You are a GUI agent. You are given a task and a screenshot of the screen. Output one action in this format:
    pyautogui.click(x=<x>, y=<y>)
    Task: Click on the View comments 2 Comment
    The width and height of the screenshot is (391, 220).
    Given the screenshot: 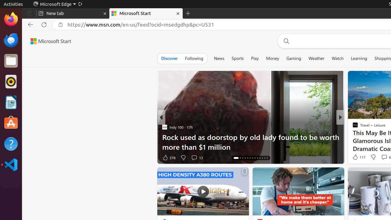 What is the action you would take?
    pyautogui.click(x=381, y=157)
    